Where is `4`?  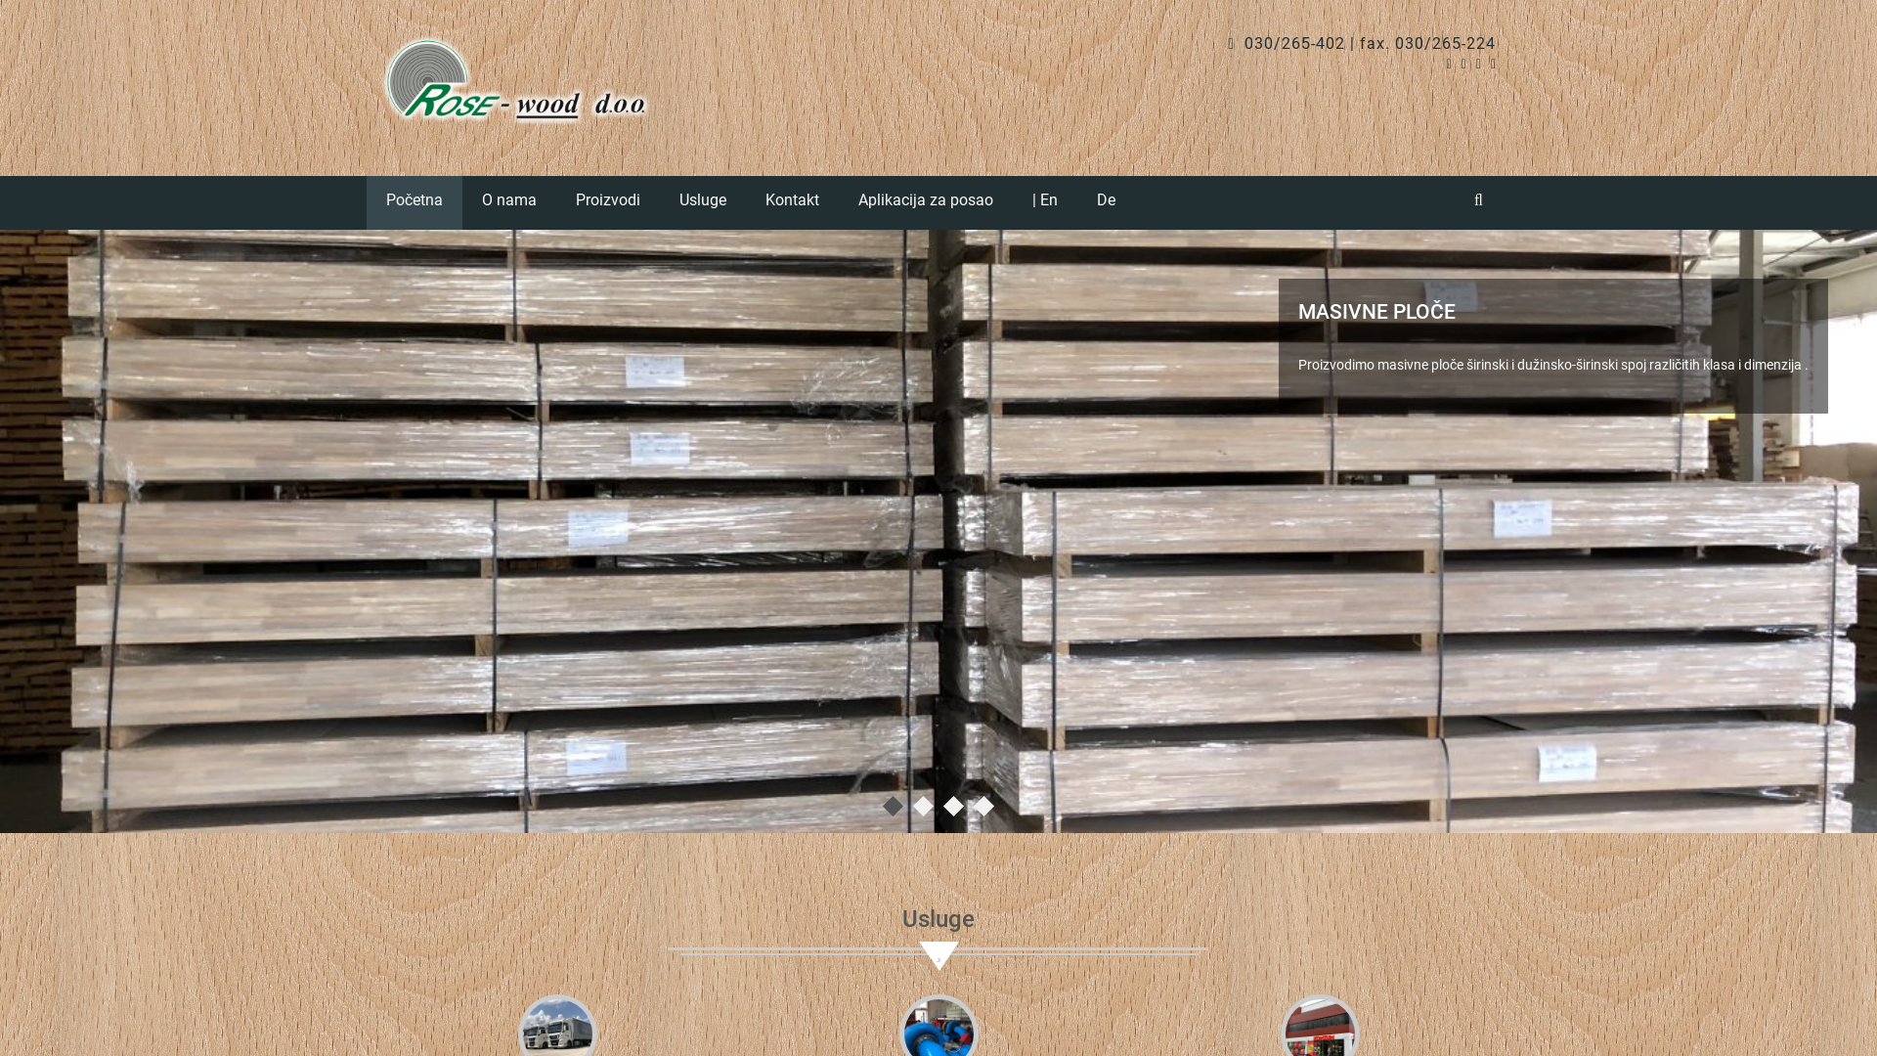
4 is located at coordinates (982, 804).